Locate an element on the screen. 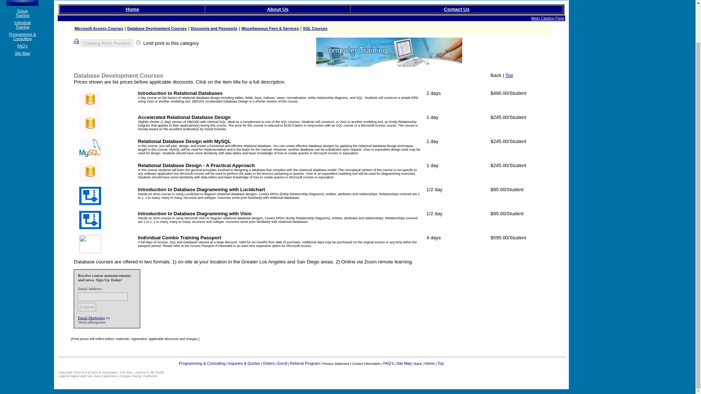 The width and height of the screenshot is (701, 394). Y is located at coordinates (196, 166).